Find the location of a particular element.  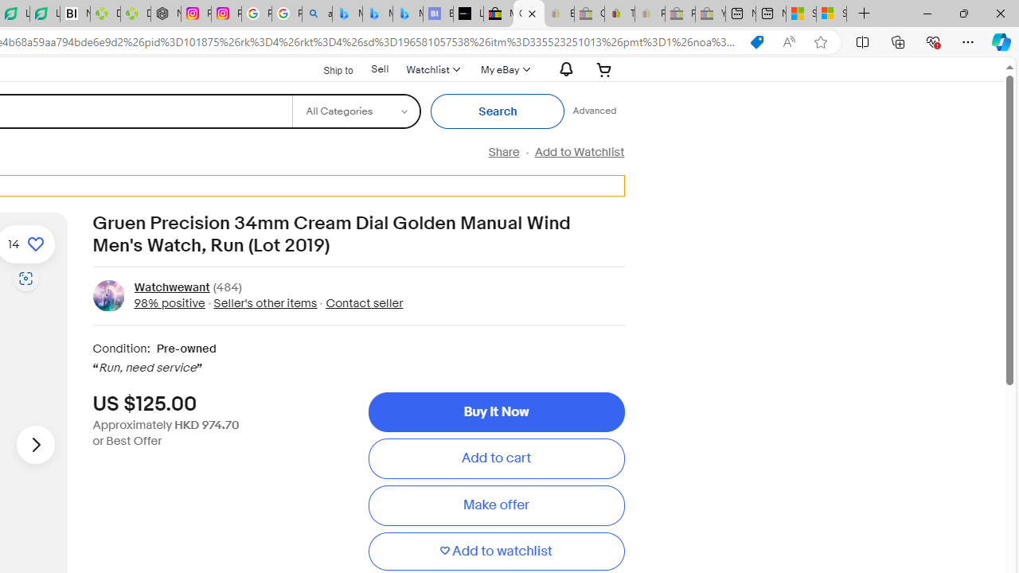

Next image - Item images thumbnails is located at coordinates (35, 444).